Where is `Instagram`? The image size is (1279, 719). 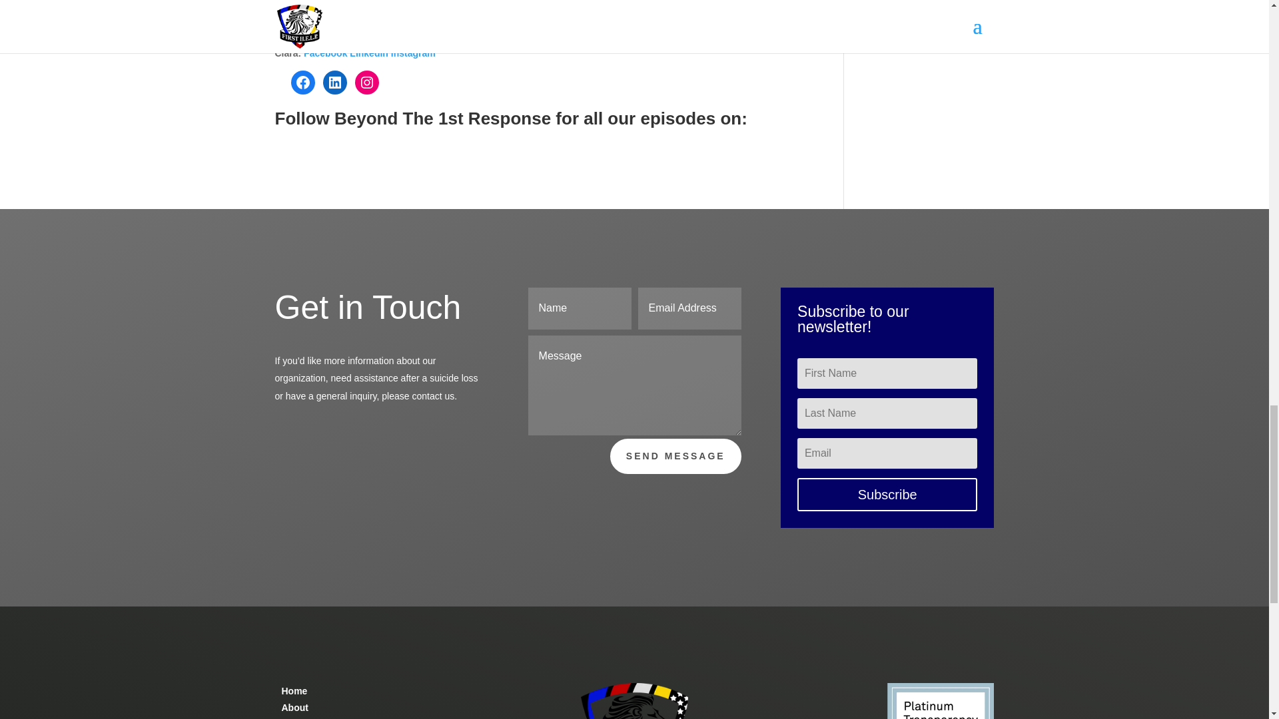 Instagram is located at coordinates (366, 19).